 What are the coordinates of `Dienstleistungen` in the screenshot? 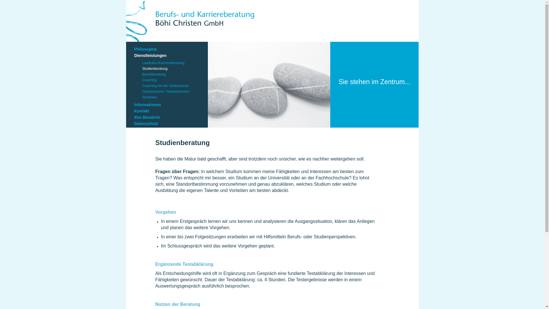 It's located at (167, 56).